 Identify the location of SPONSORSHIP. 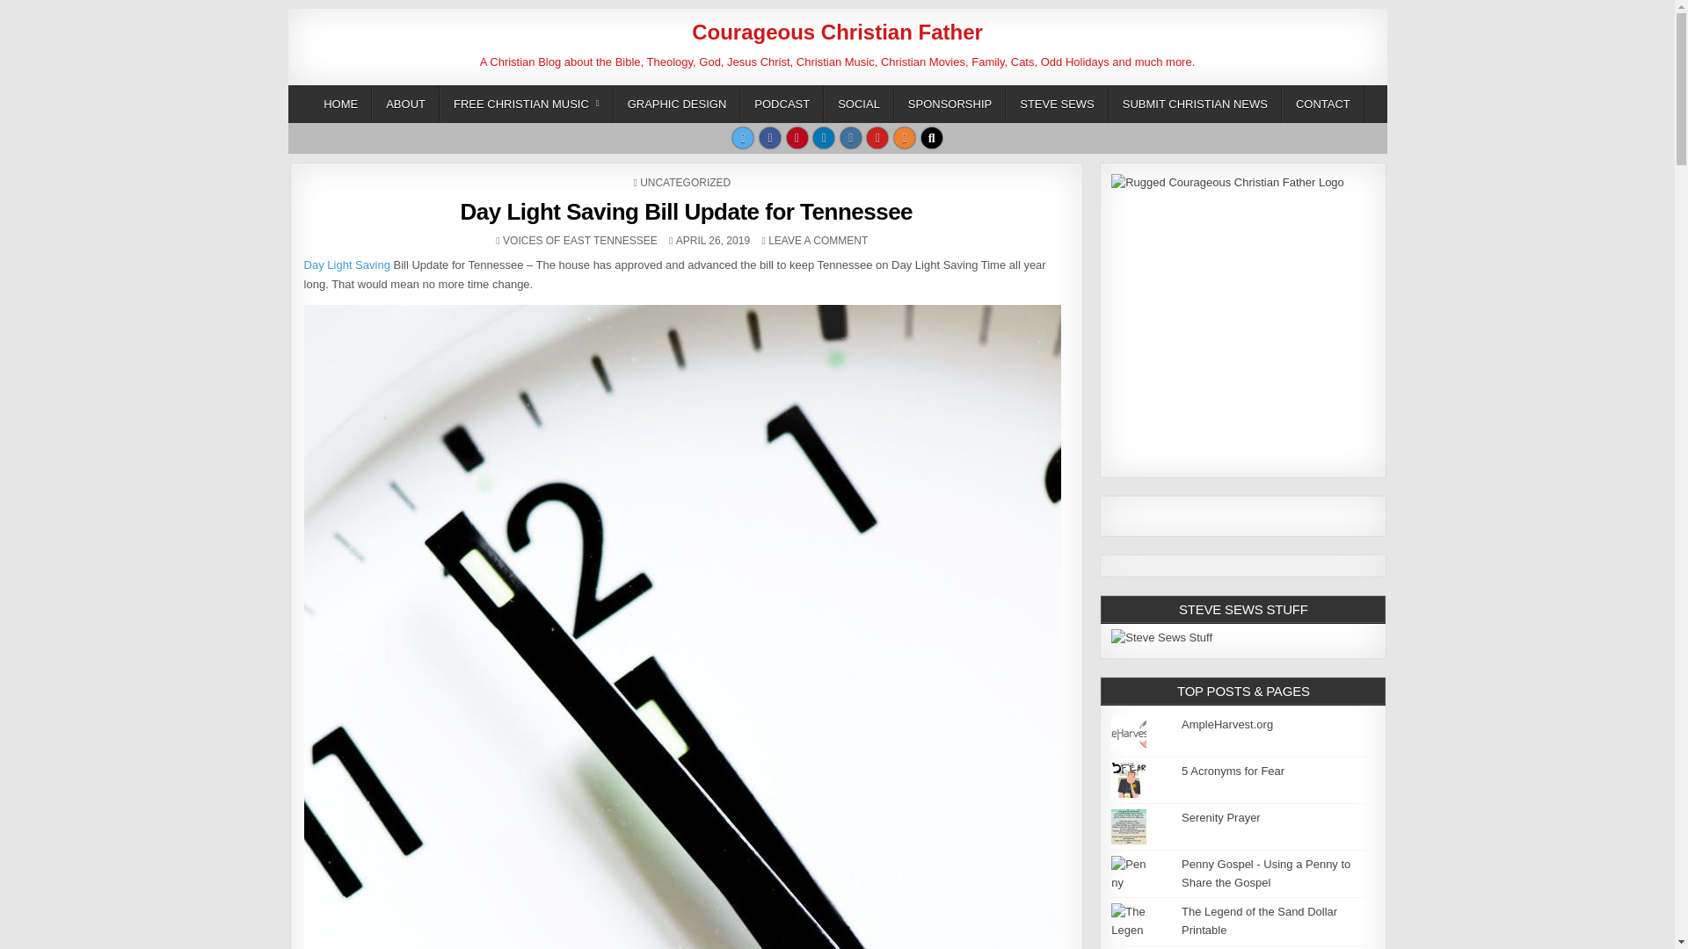
(949, 104).